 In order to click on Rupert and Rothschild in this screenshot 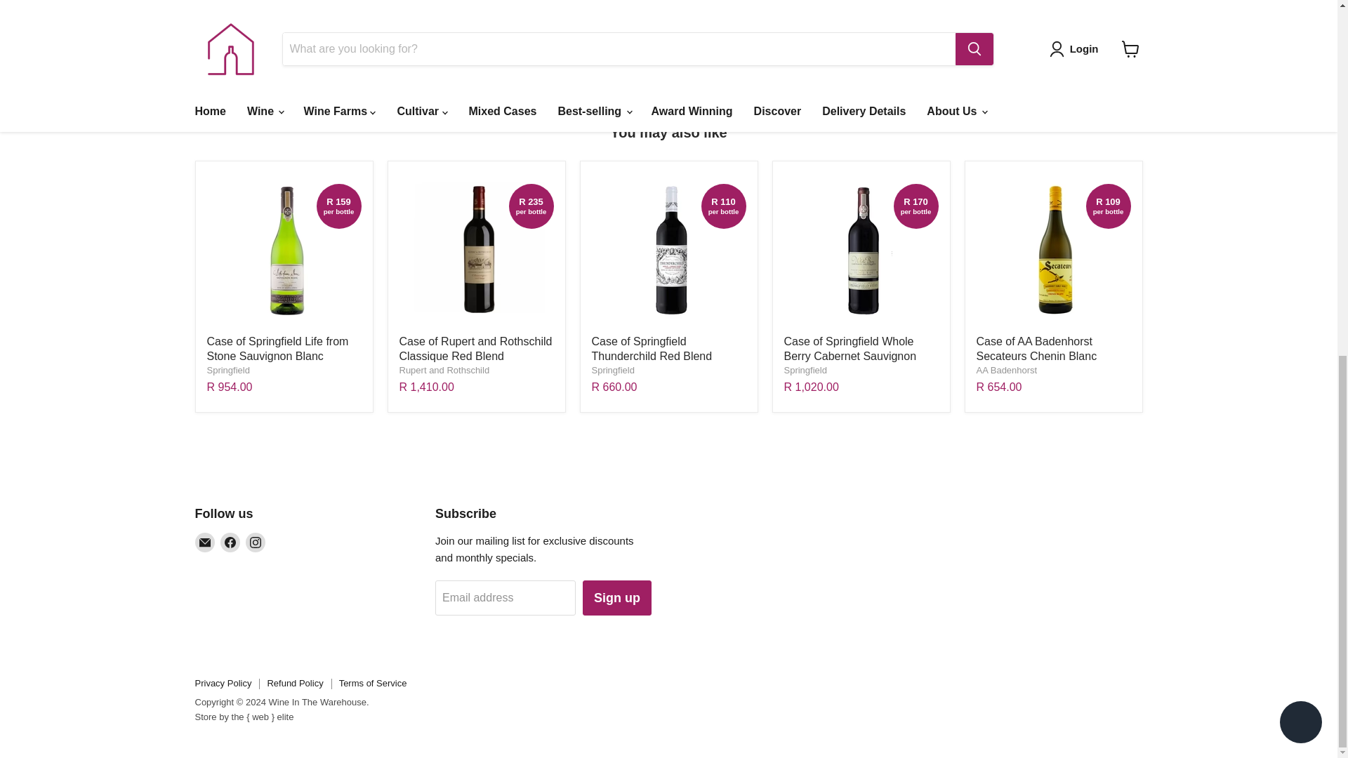, I will do `click(444, 369)`.